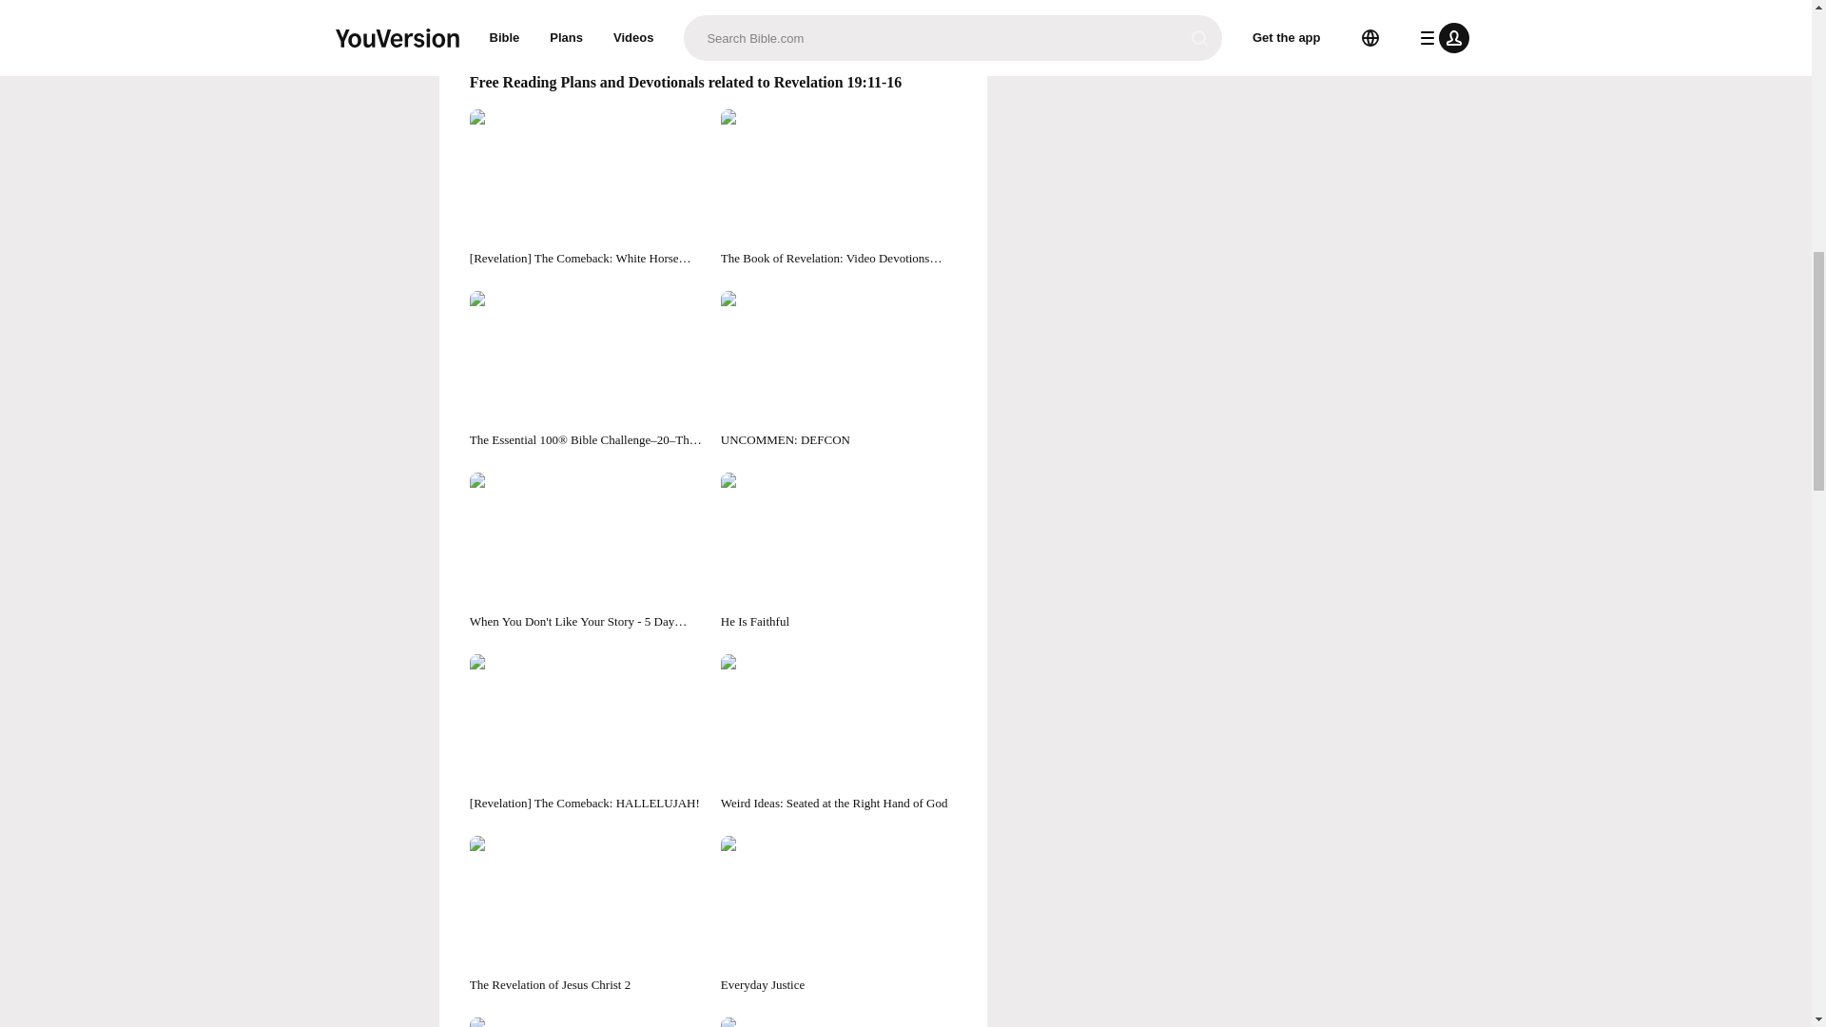 The width and height of the screenshot is (1826, 1027). Describe the element at coordinates (839, 370) in the screenshot. I see `UNCOMMEN: DEFCON` at that location.